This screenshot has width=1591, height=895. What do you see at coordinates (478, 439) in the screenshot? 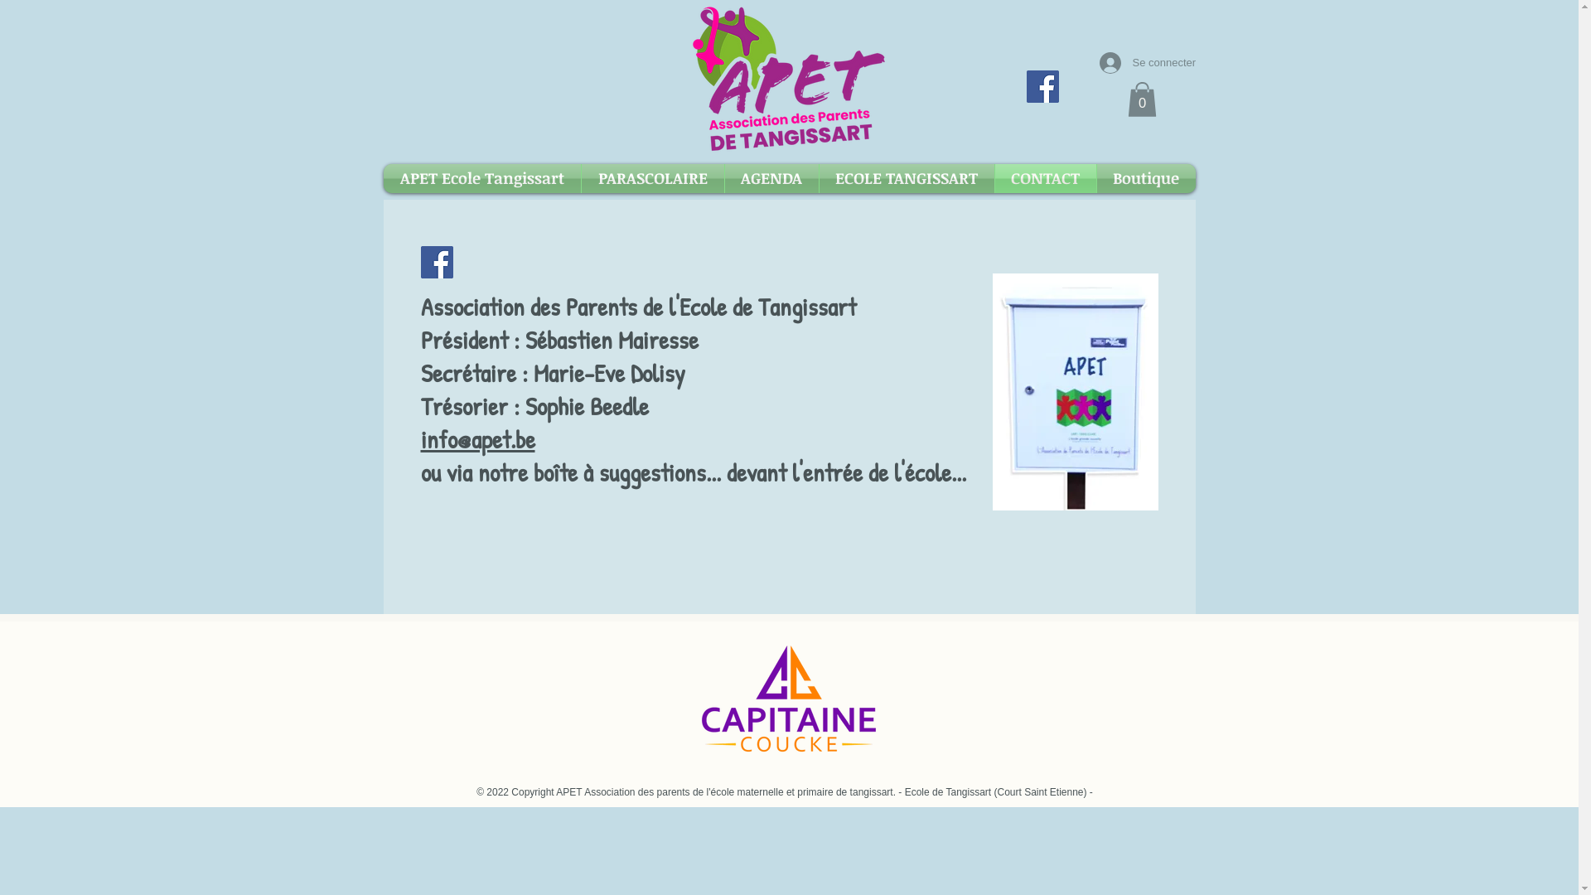
I see `info@apet.be` at bounding box center [478, 439].